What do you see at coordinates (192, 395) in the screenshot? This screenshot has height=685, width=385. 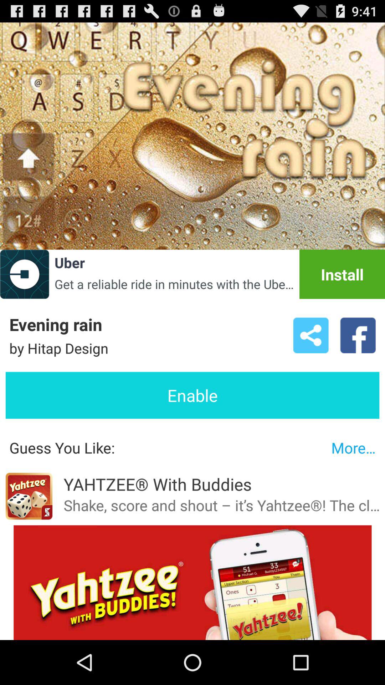 I see `swipe to enable` at bounding box center [192, 395].